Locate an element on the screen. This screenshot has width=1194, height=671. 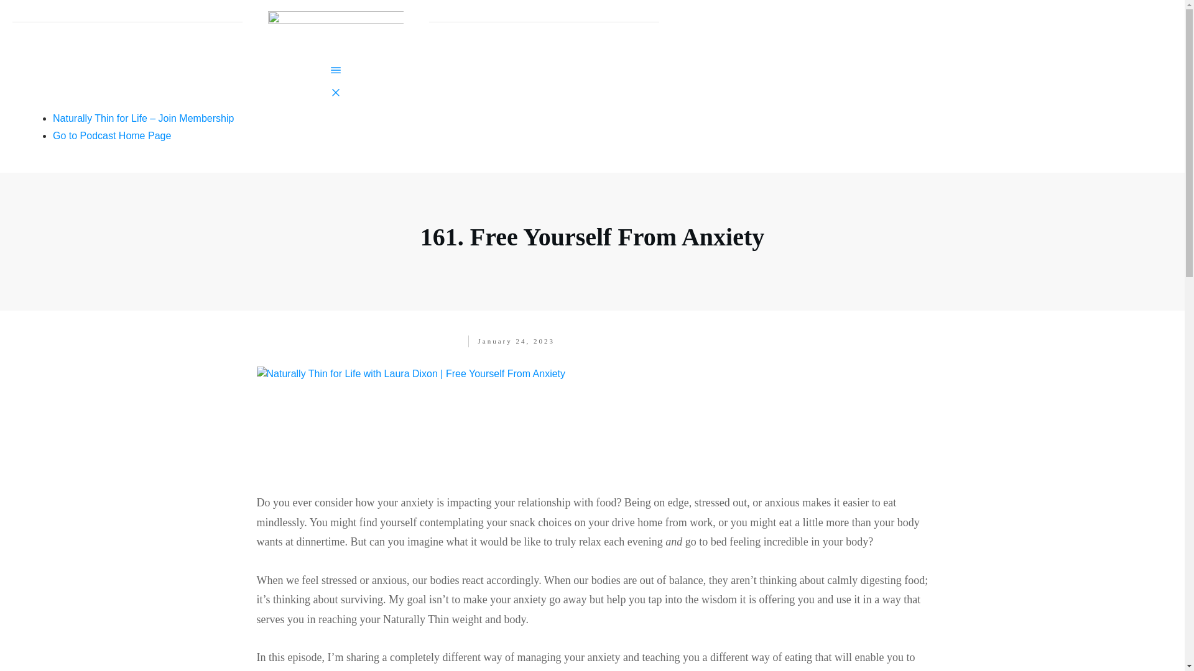
Embed Player is located at coordinates (592, 440).